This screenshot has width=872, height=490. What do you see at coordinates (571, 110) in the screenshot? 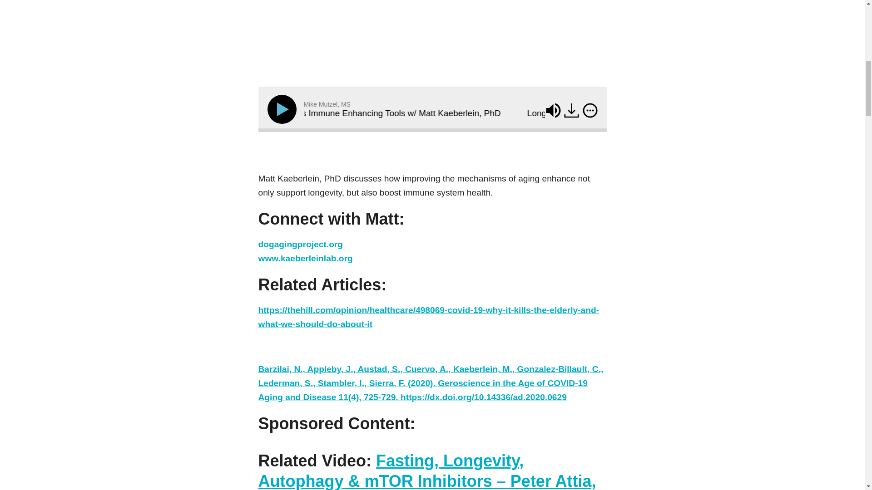
I see `Download` at bounding box center [571, 110].